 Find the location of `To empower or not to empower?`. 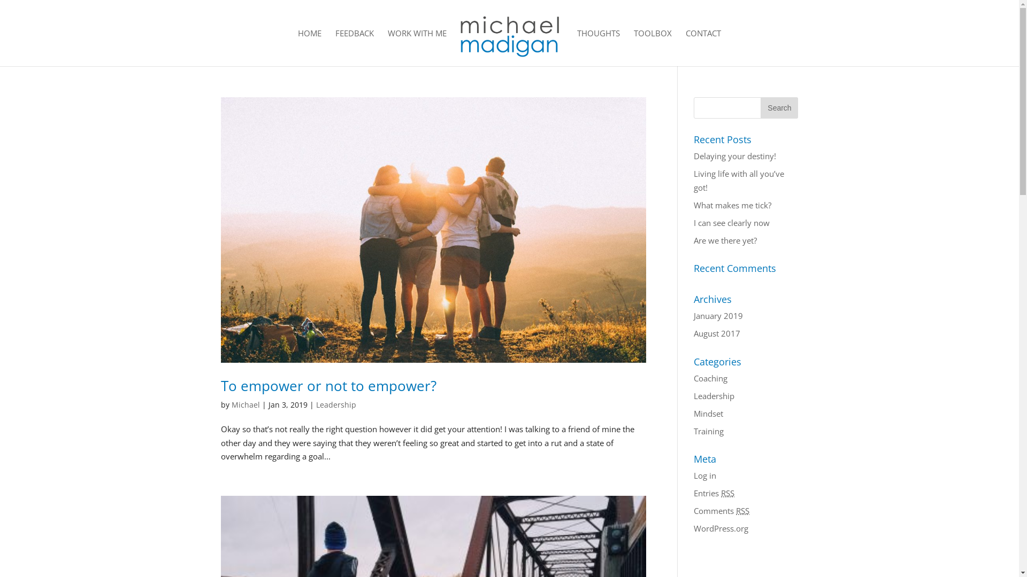

To empower or not to empower? is located at coordinates (328, 386).